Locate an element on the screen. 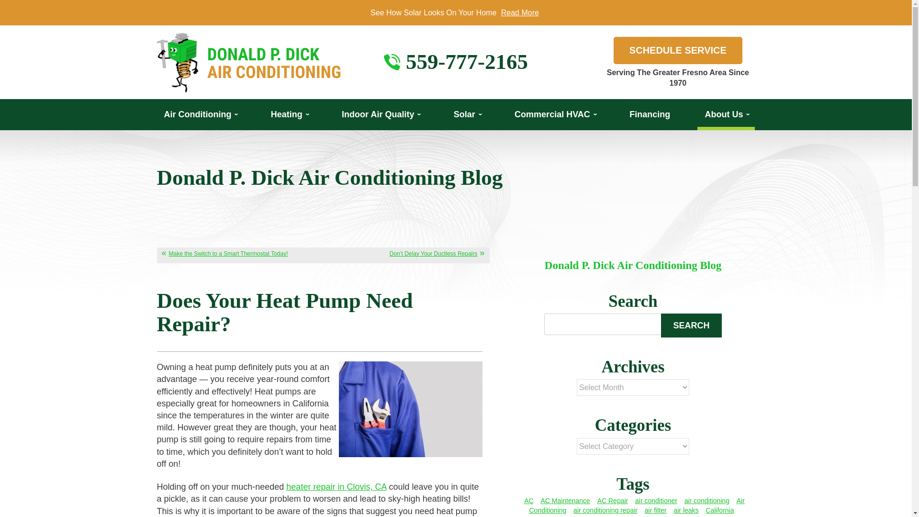  Read More is located at coordinates (520, 12).